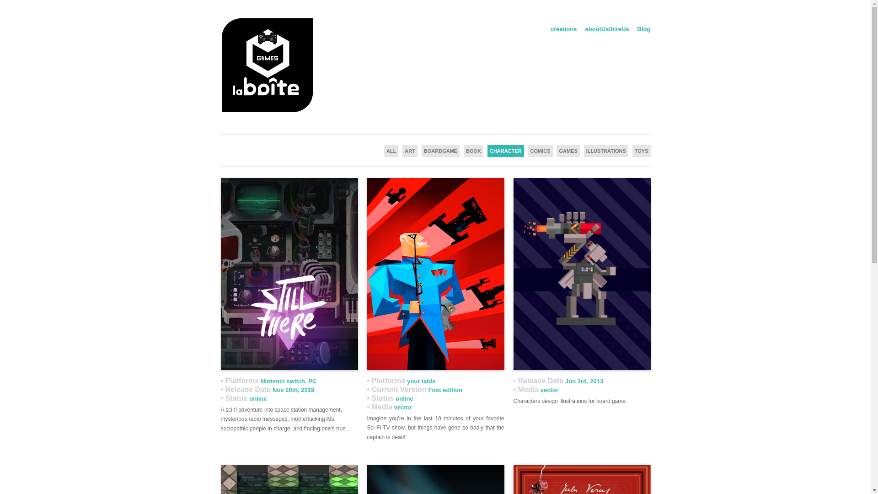  What do you see at coordinates (473, 151) in the screenshot?
I see `BOOK` at bounding box center [473, 151].